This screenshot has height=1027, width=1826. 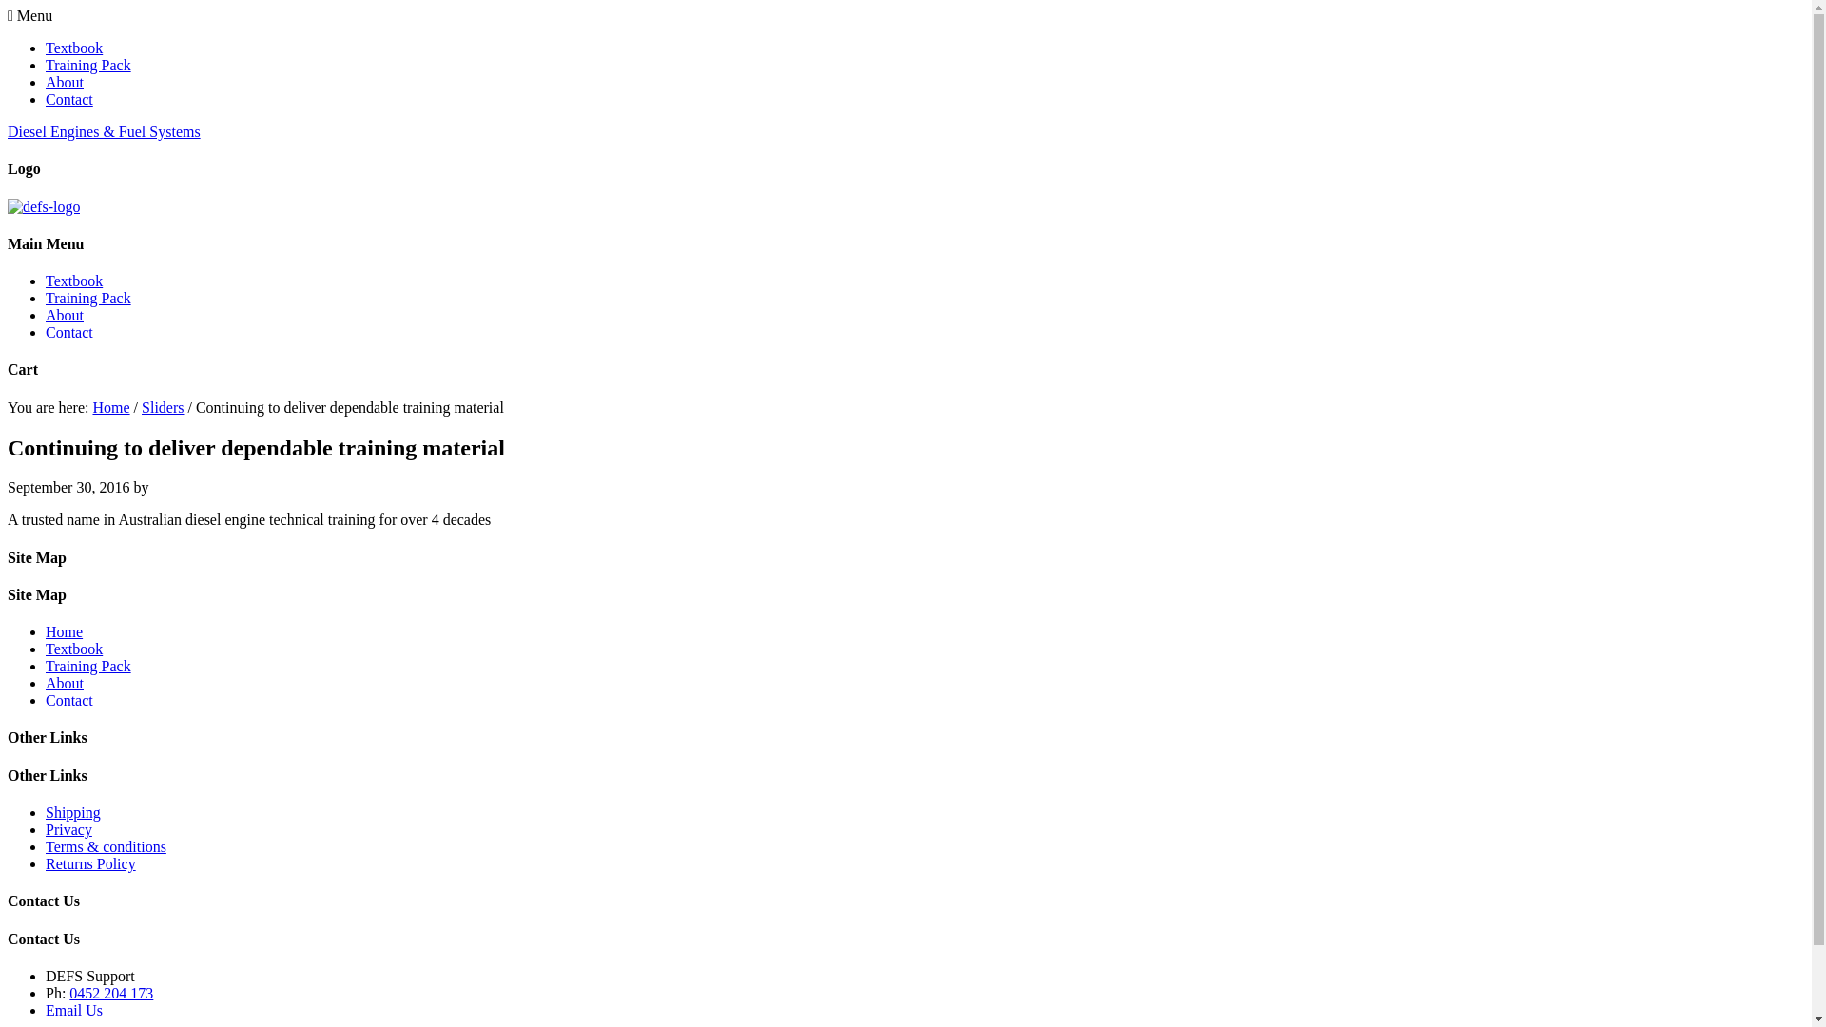 I want to click on Returns Policy, so click(x=91, y=863).